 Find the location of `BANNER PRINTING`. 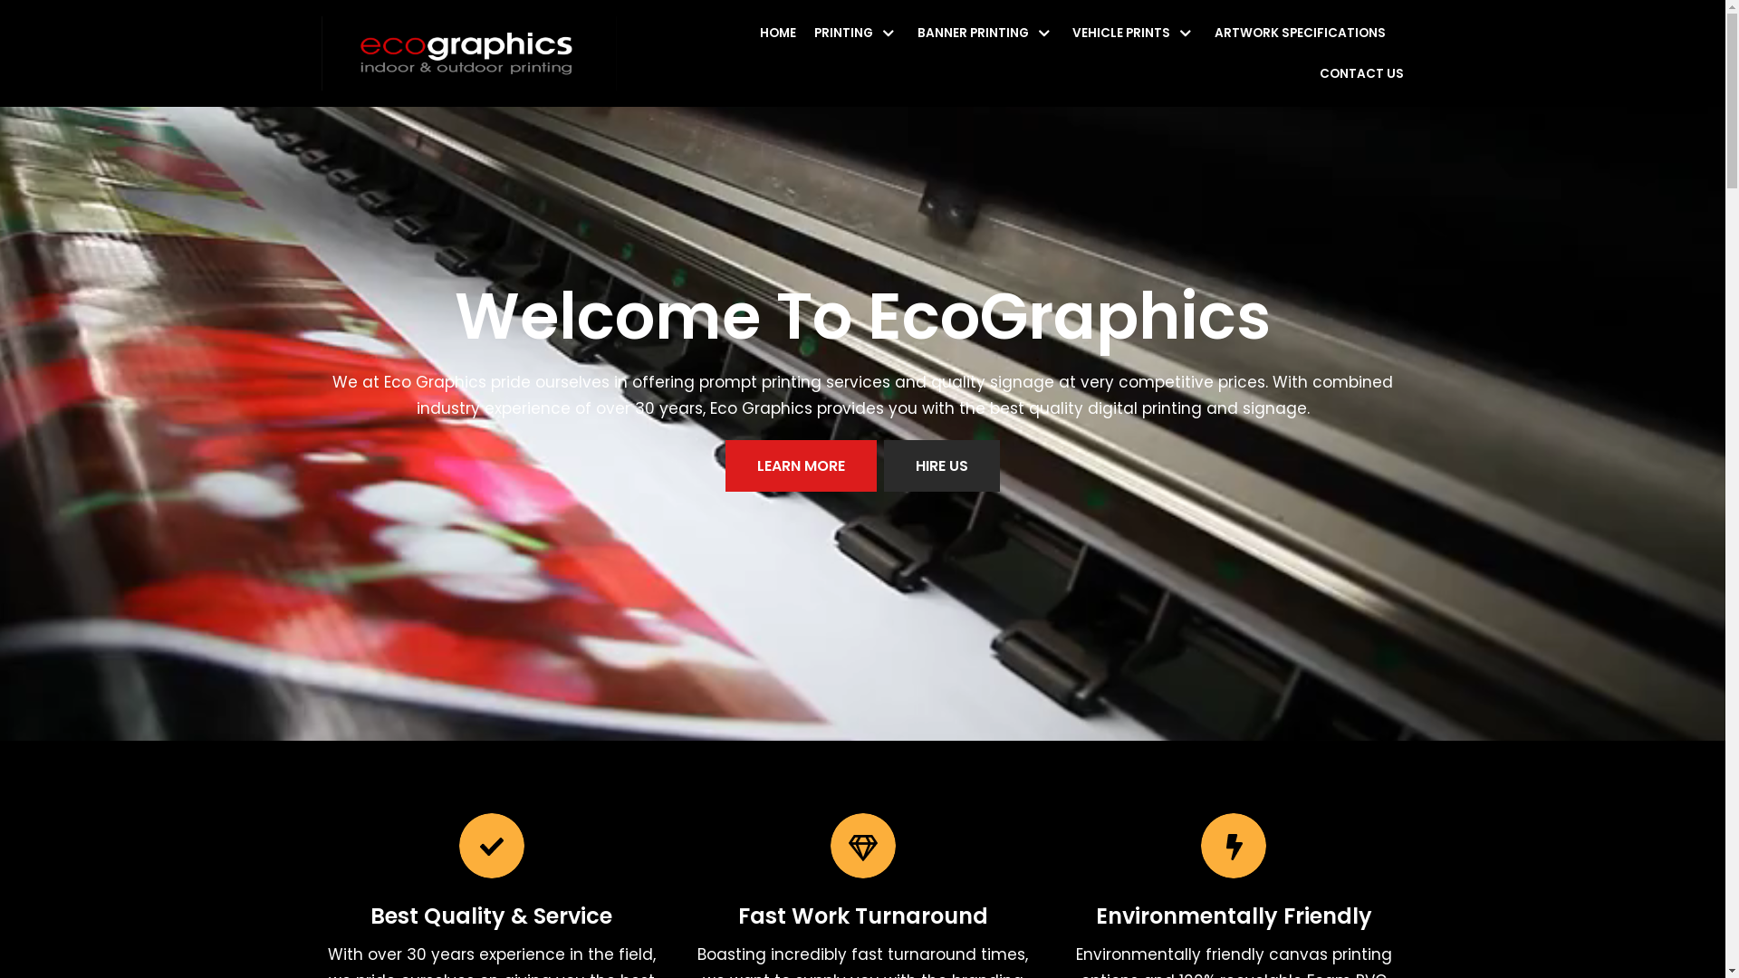

BANNER PRINTING is located at coordinates (986, 33).